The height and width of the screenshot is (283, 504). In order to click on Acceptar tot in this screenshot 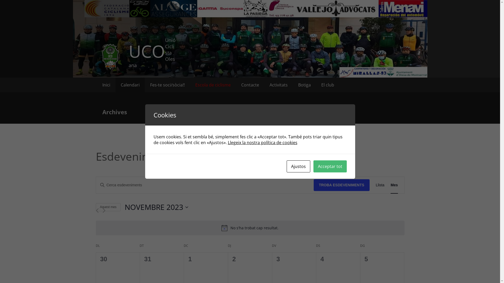, I will do `click(330, 167)`.